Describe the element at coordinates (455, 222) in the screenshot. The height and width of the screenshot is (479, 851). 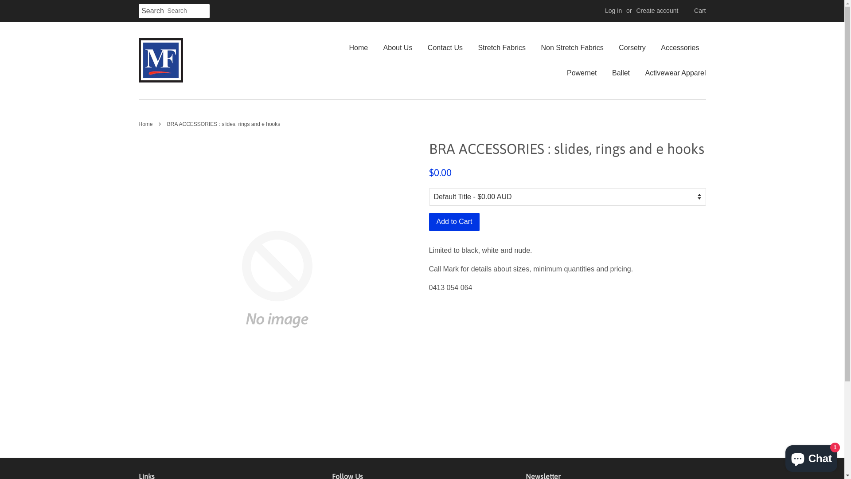
I see `Add to Cart` at that location.